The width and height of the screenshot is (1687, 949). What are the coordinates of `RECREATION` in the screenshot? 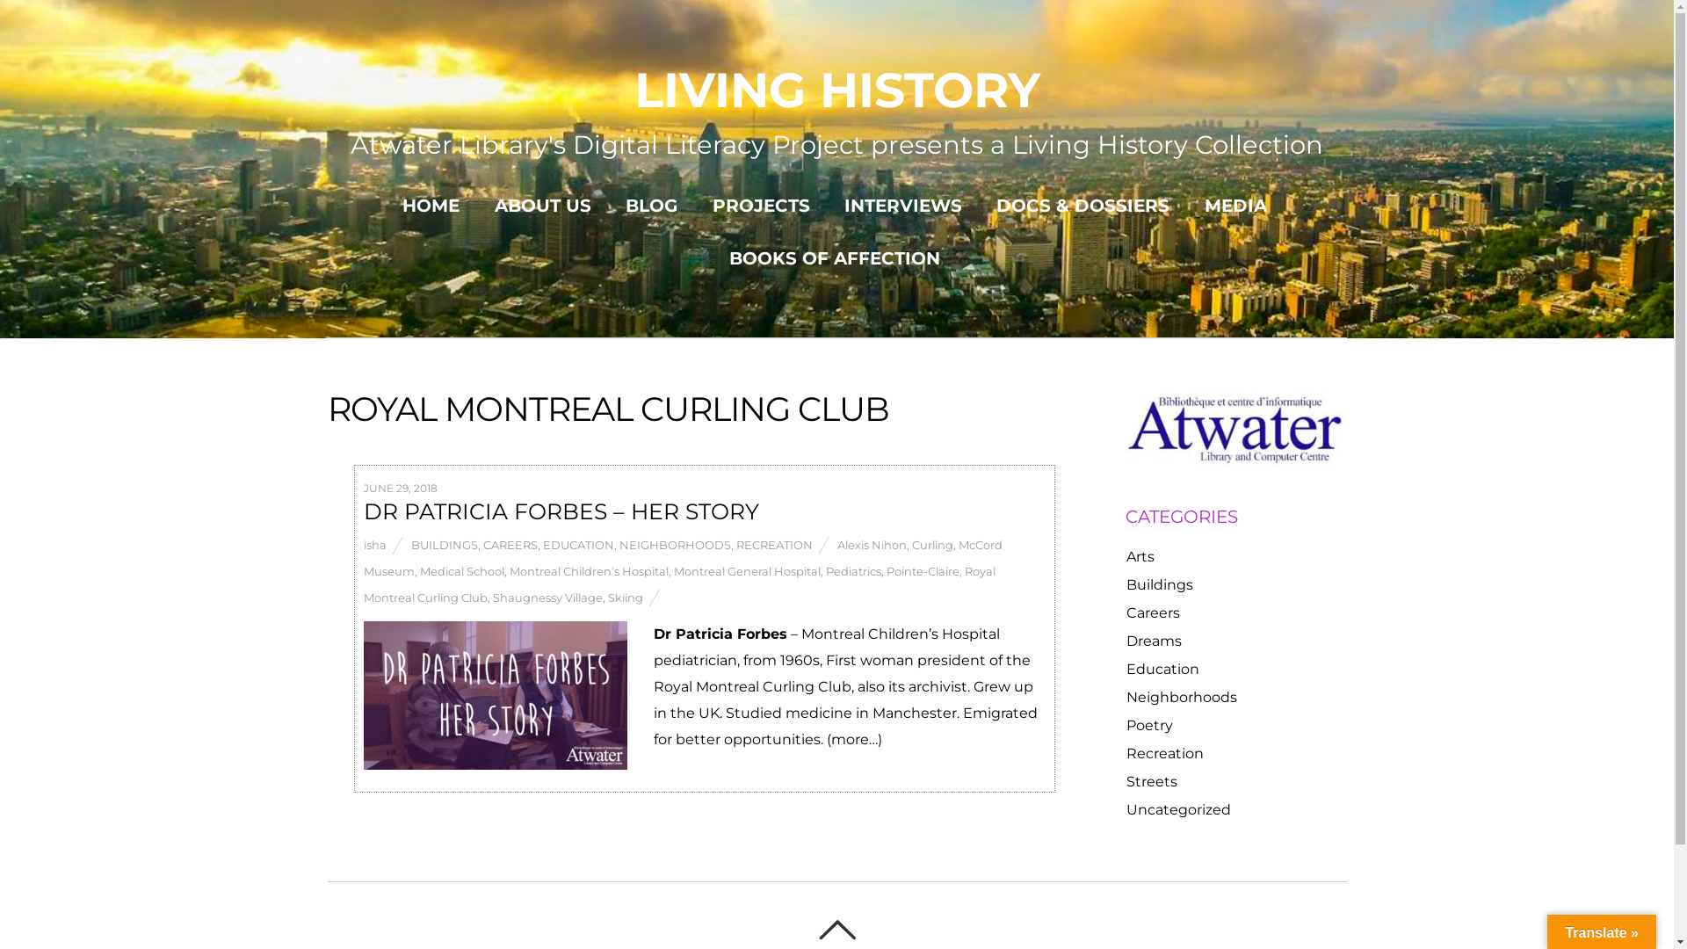 It's located at (775, 545).